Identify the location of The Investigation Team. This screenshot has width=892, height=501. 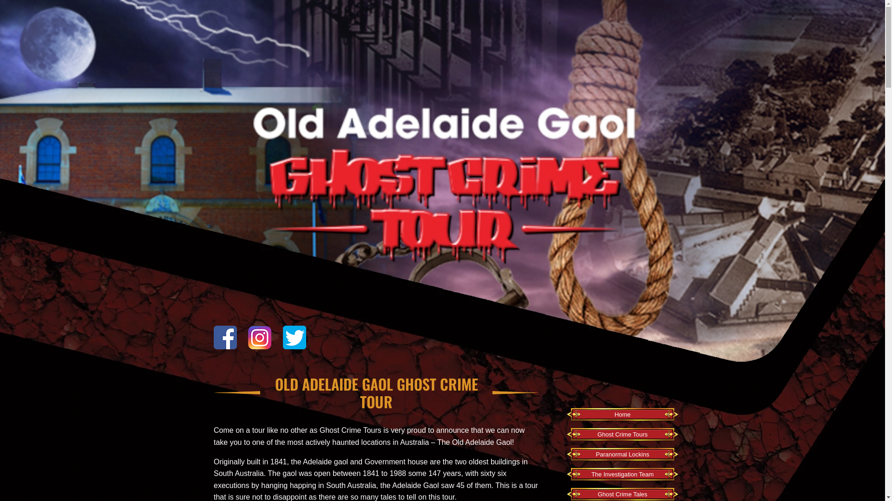
(623, 475).